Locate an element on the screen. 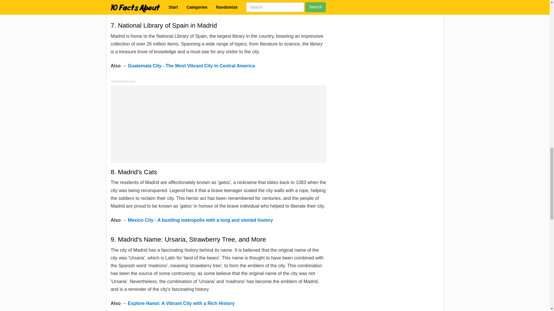  Guatemala City - The Most Vibrant City in Central America is located at coordinates (191, 66).